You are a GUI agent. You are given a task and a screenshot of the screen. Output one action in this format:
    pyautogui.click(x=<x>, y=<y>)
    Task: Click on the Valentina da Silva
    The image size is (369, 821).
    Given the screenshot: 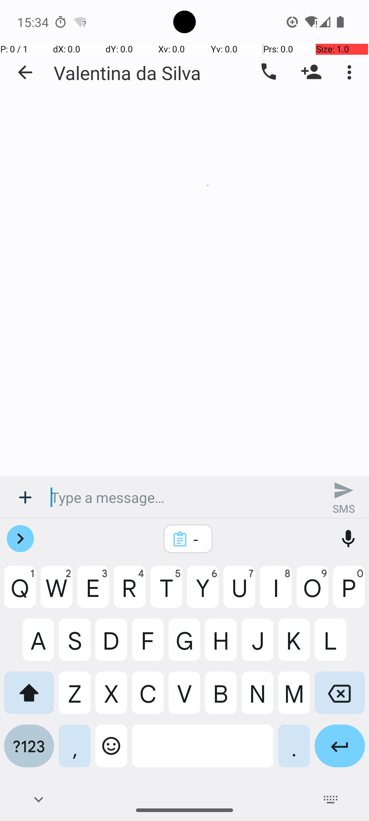 What is the action you would take?
    pyautogui.click(x=127, y=73)
    